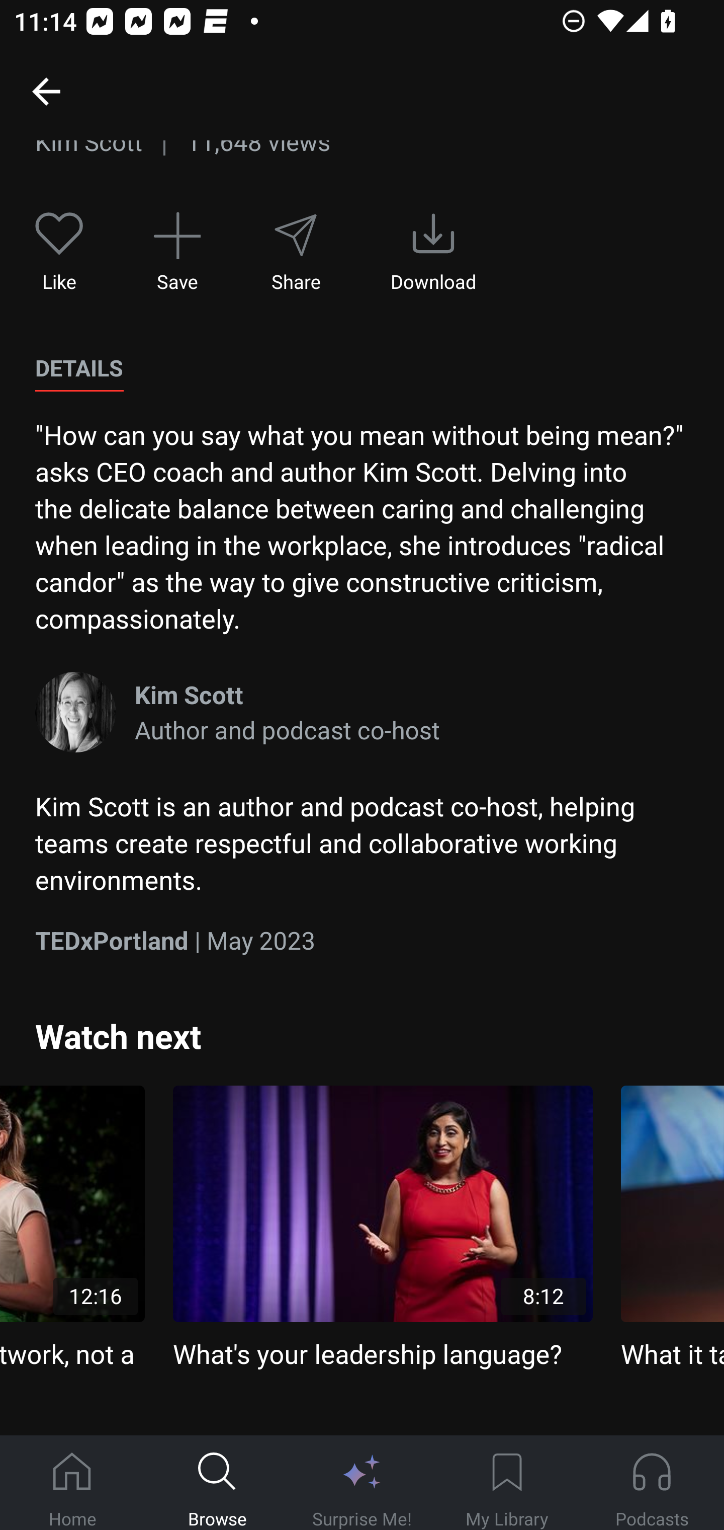  What do you see at coordinates (46, 91) in the screenshot?
I see `Search, back` at bounding box center [46, 91].